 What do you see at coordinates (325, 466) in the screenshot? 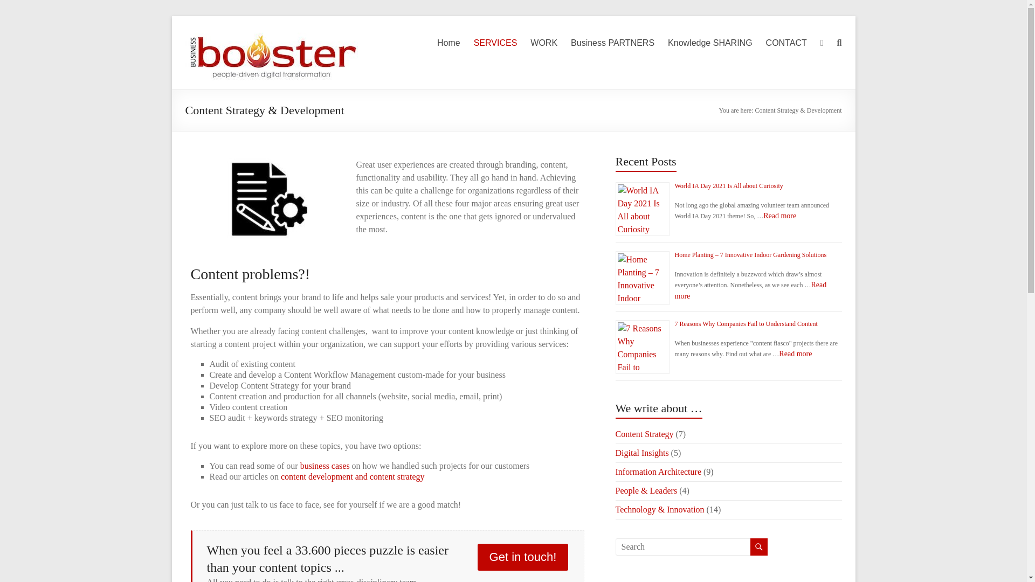
I see `business cases` at bounding box center [325, 466].